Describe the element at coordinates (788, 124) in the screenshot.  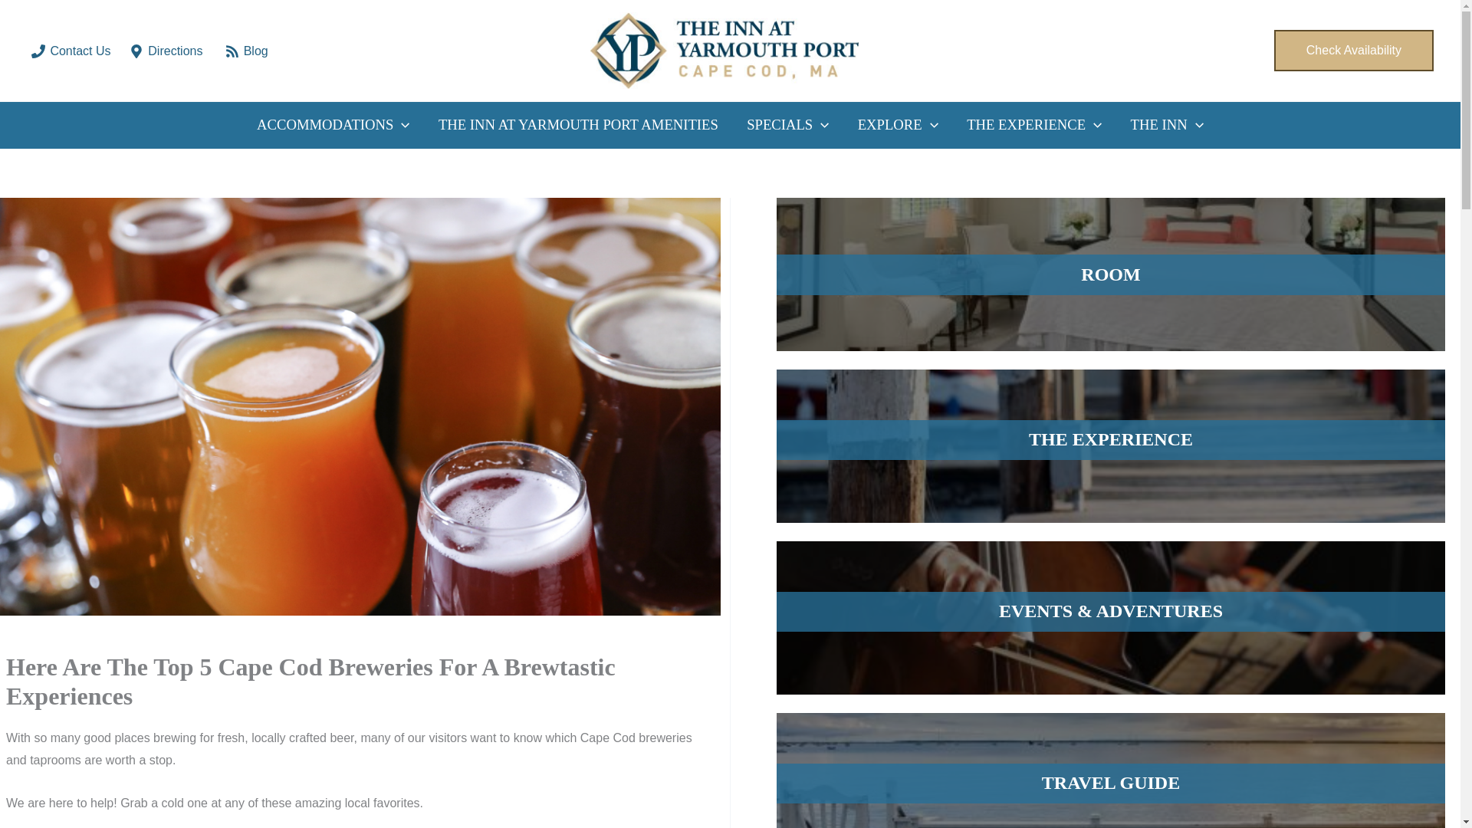
I see `SPECIALS` at that location.